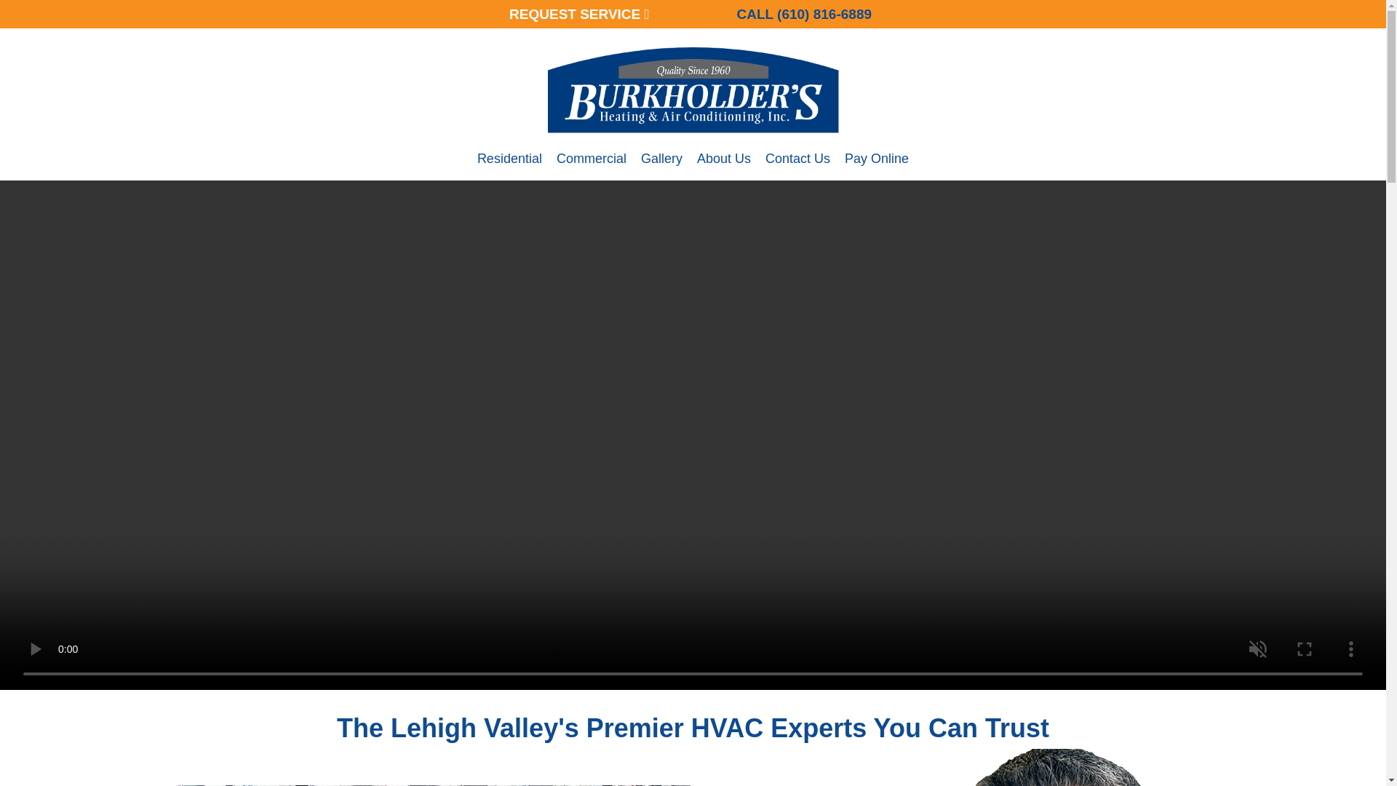 Image resolution: width=1397 pixels, height=786 pixels. I want to click on Commercial, so click(591, 166).